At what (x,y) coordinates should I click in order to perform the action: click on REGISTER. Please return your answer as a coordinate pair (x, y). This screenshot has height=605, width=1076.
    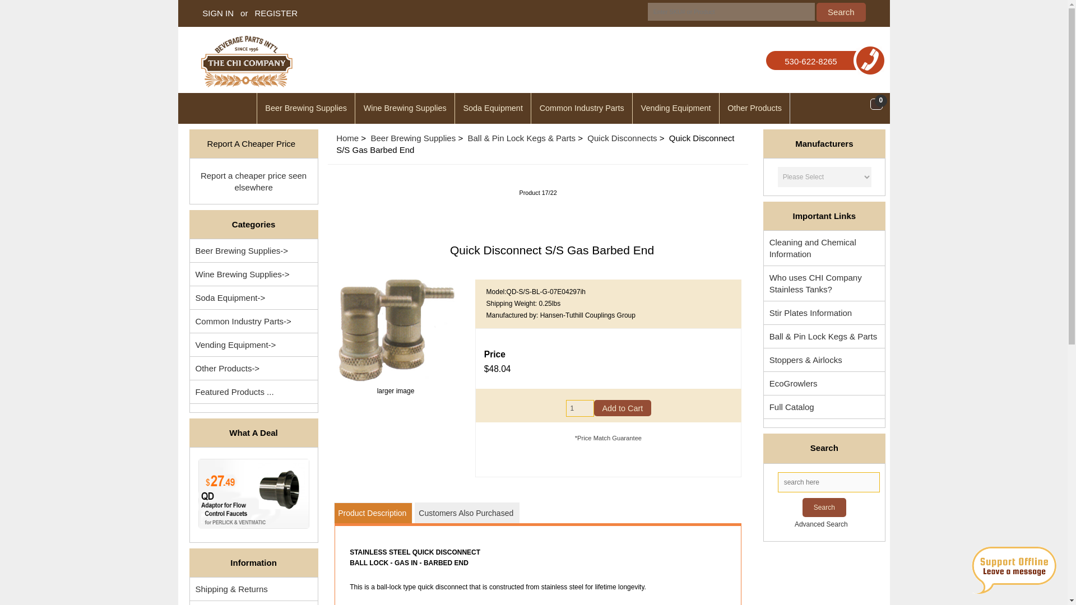
    Looking at the image, I should click on (276, 12).